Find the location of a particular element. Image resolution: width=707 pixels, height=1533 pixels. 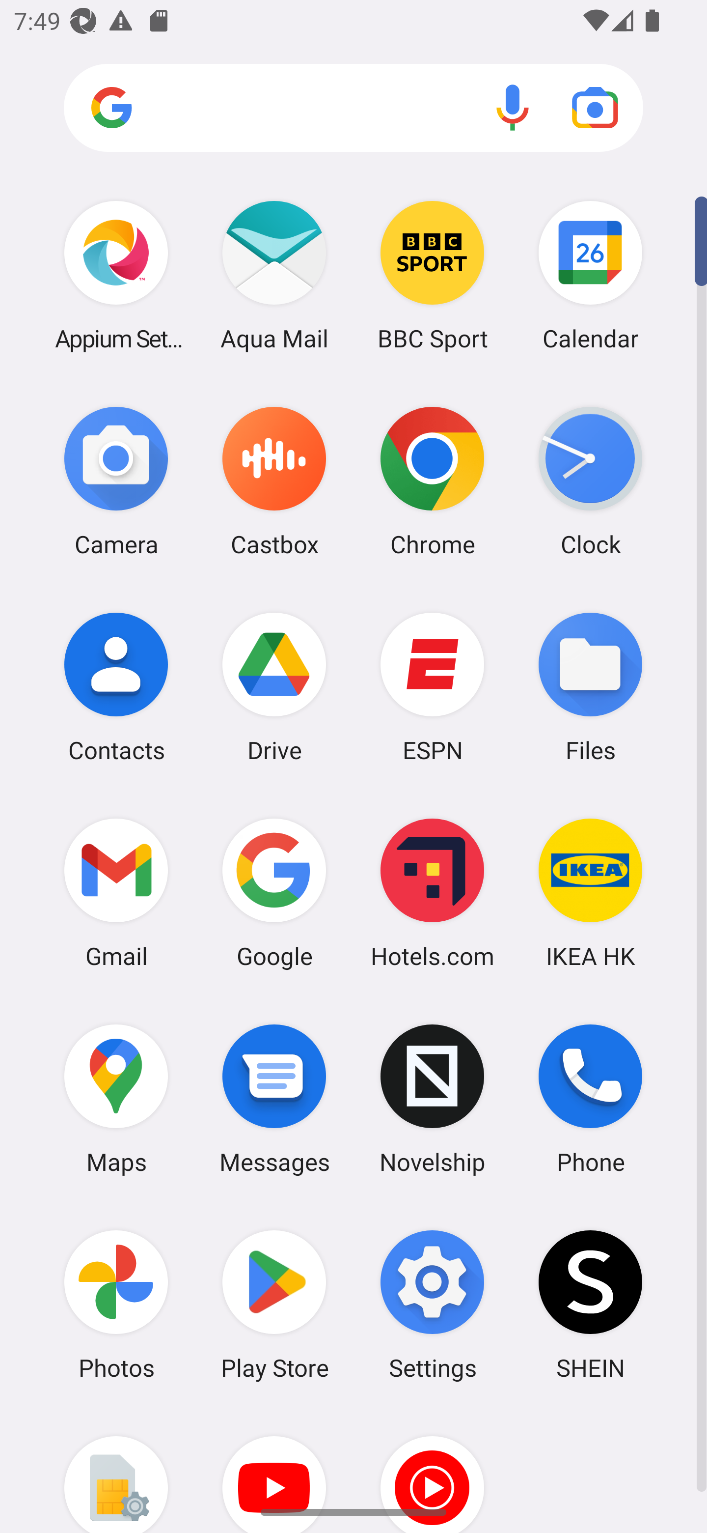

Voice search is located at coordinates (513, 107).